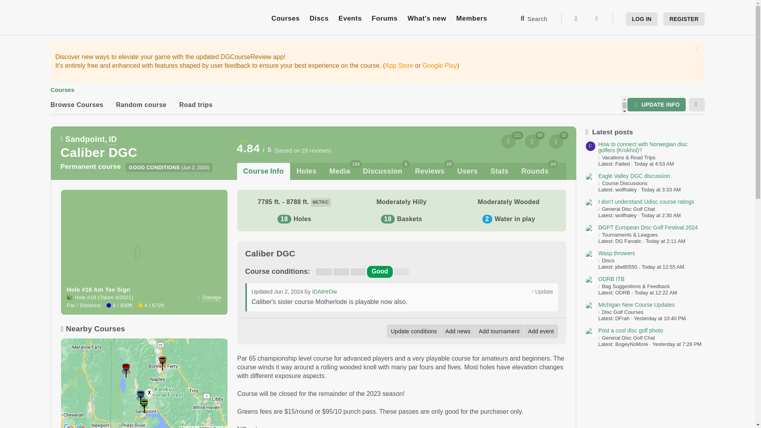 The height and width of the screenshot is (428, 761). I want to click on DGCourseReview, so click(105, 19).